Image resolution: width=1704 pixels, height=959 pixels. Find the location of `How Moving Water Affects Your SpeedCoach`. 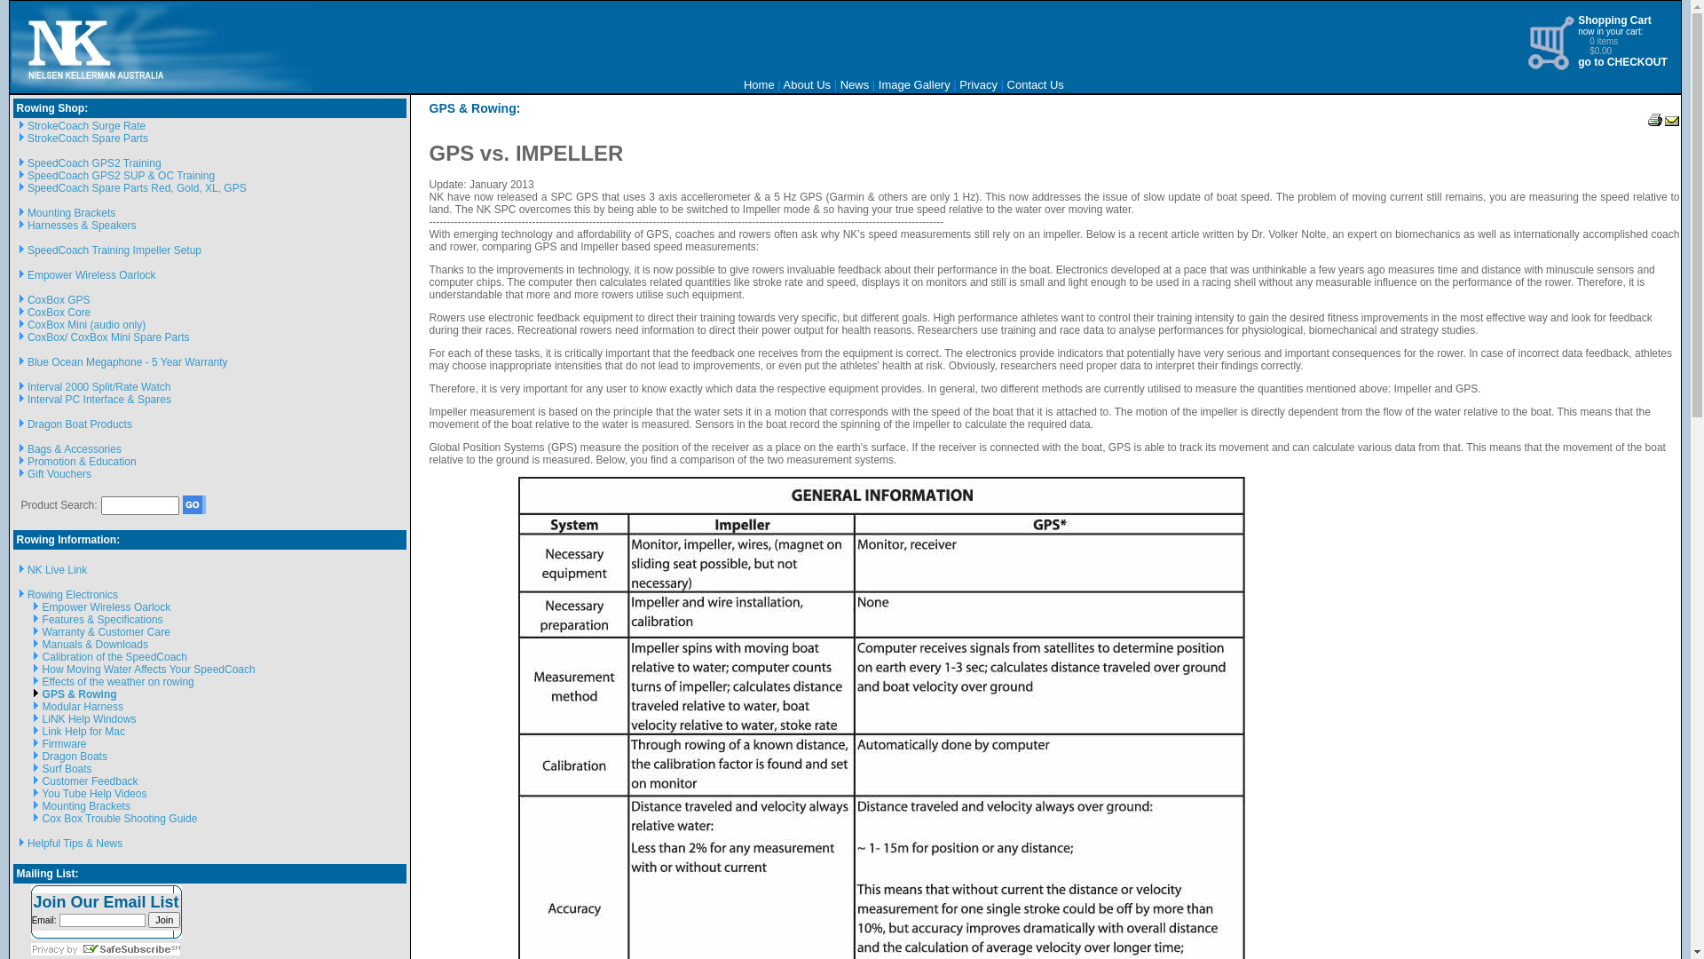

How Moving Water Affects Your SpeedCoach is located at coordinates (149, 670).